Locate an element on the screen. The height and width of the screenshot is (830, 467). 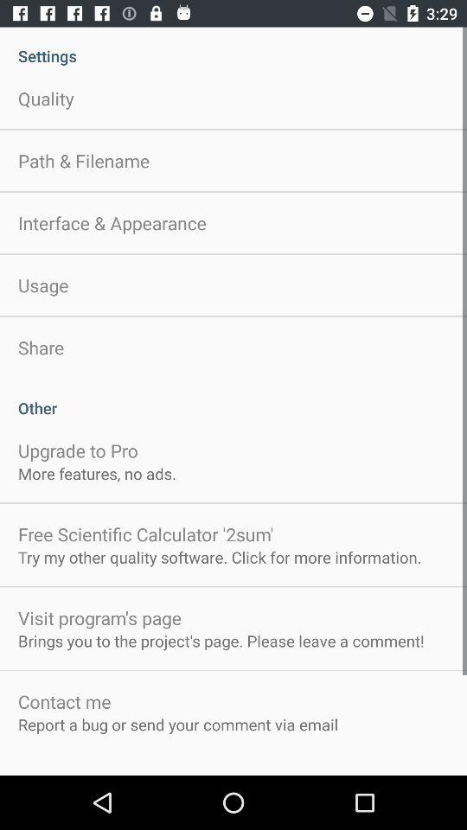
flip until the interface & appearance app is located at coordinates (112, 223).